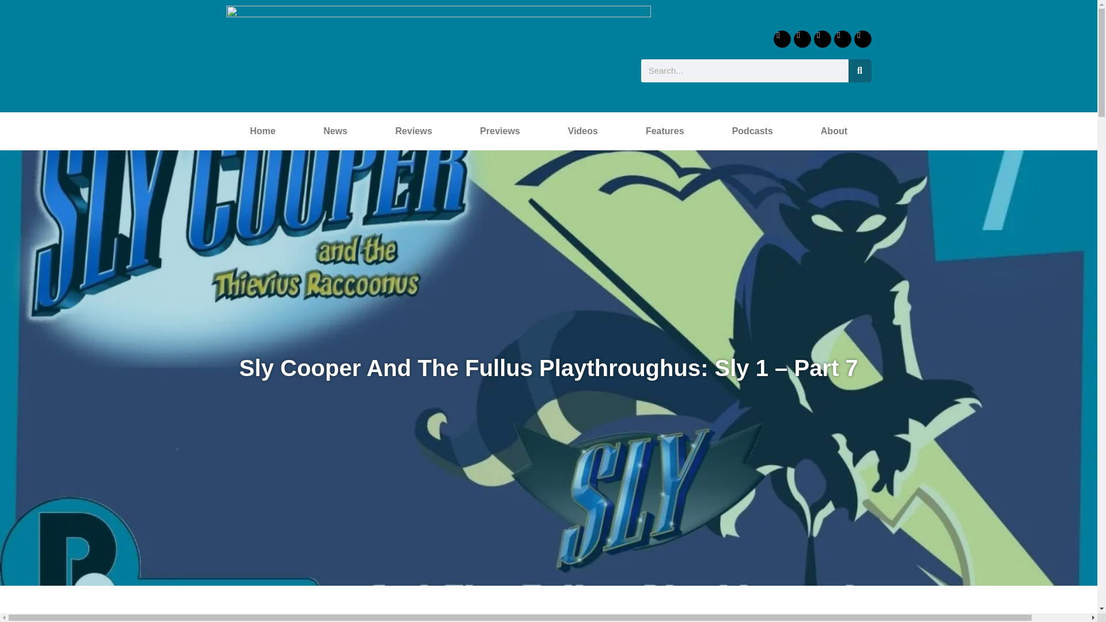  Describe the element at coordinates (500, 131) in the screenshot. I see `Previews` at that location.